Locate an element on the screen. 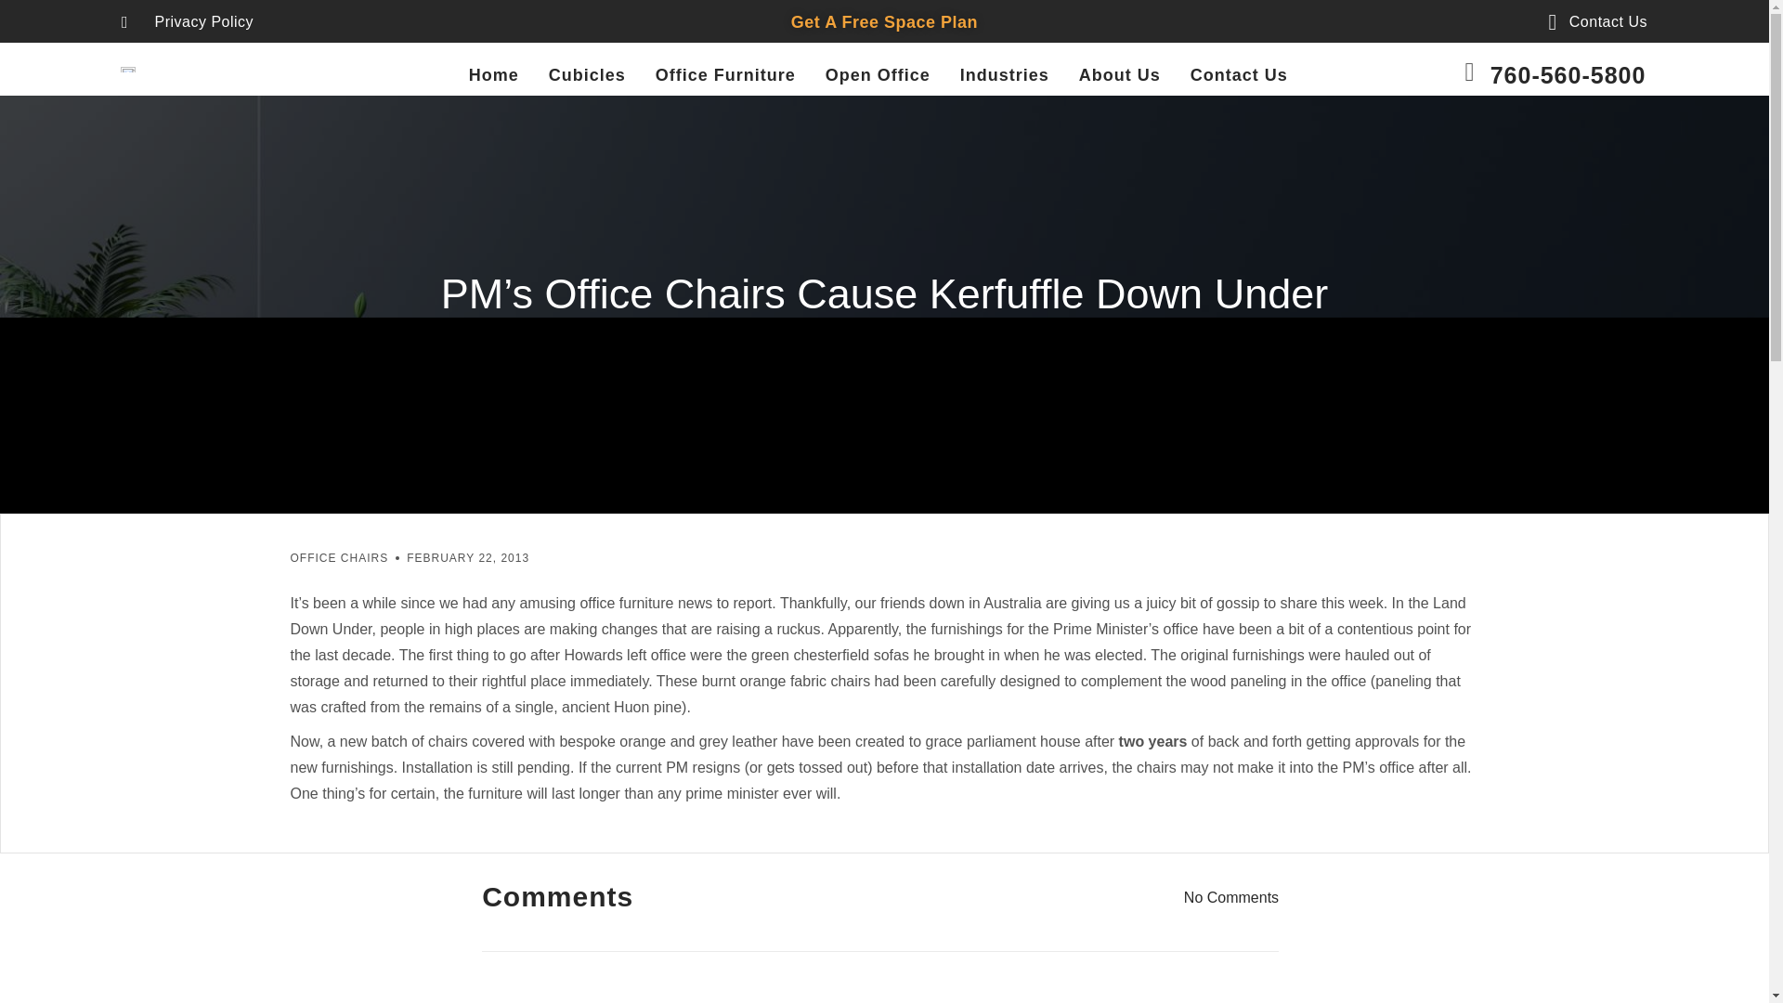  About Us is located at coordinates (1119, 74).